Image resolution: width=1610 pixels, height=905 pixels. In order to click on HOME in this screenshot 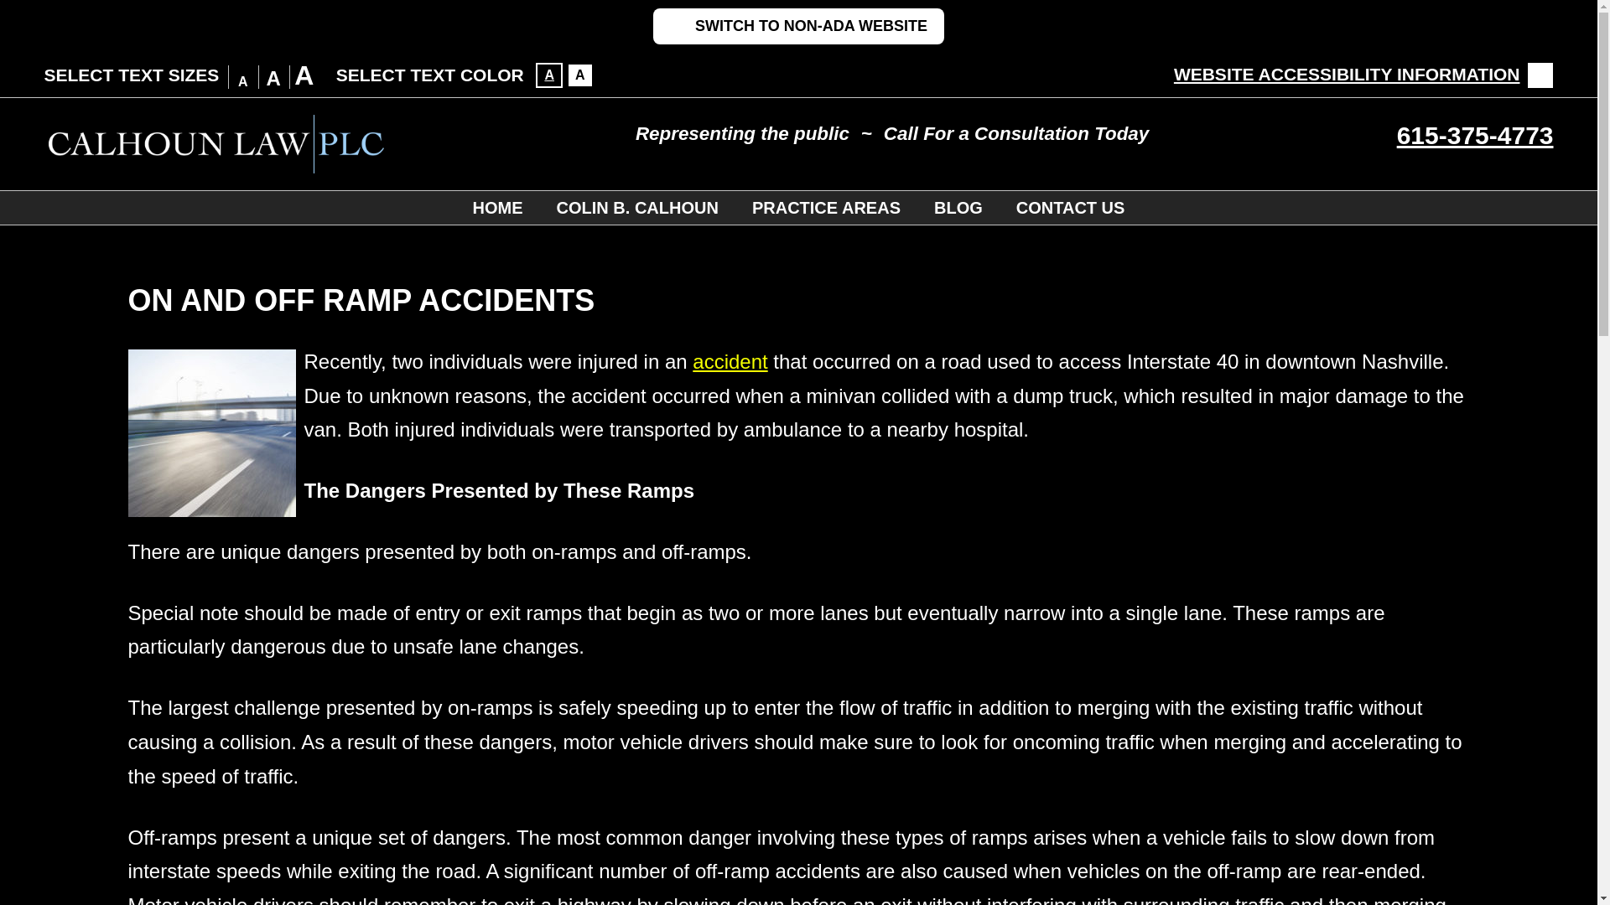, I will do `click(497, 207)`.